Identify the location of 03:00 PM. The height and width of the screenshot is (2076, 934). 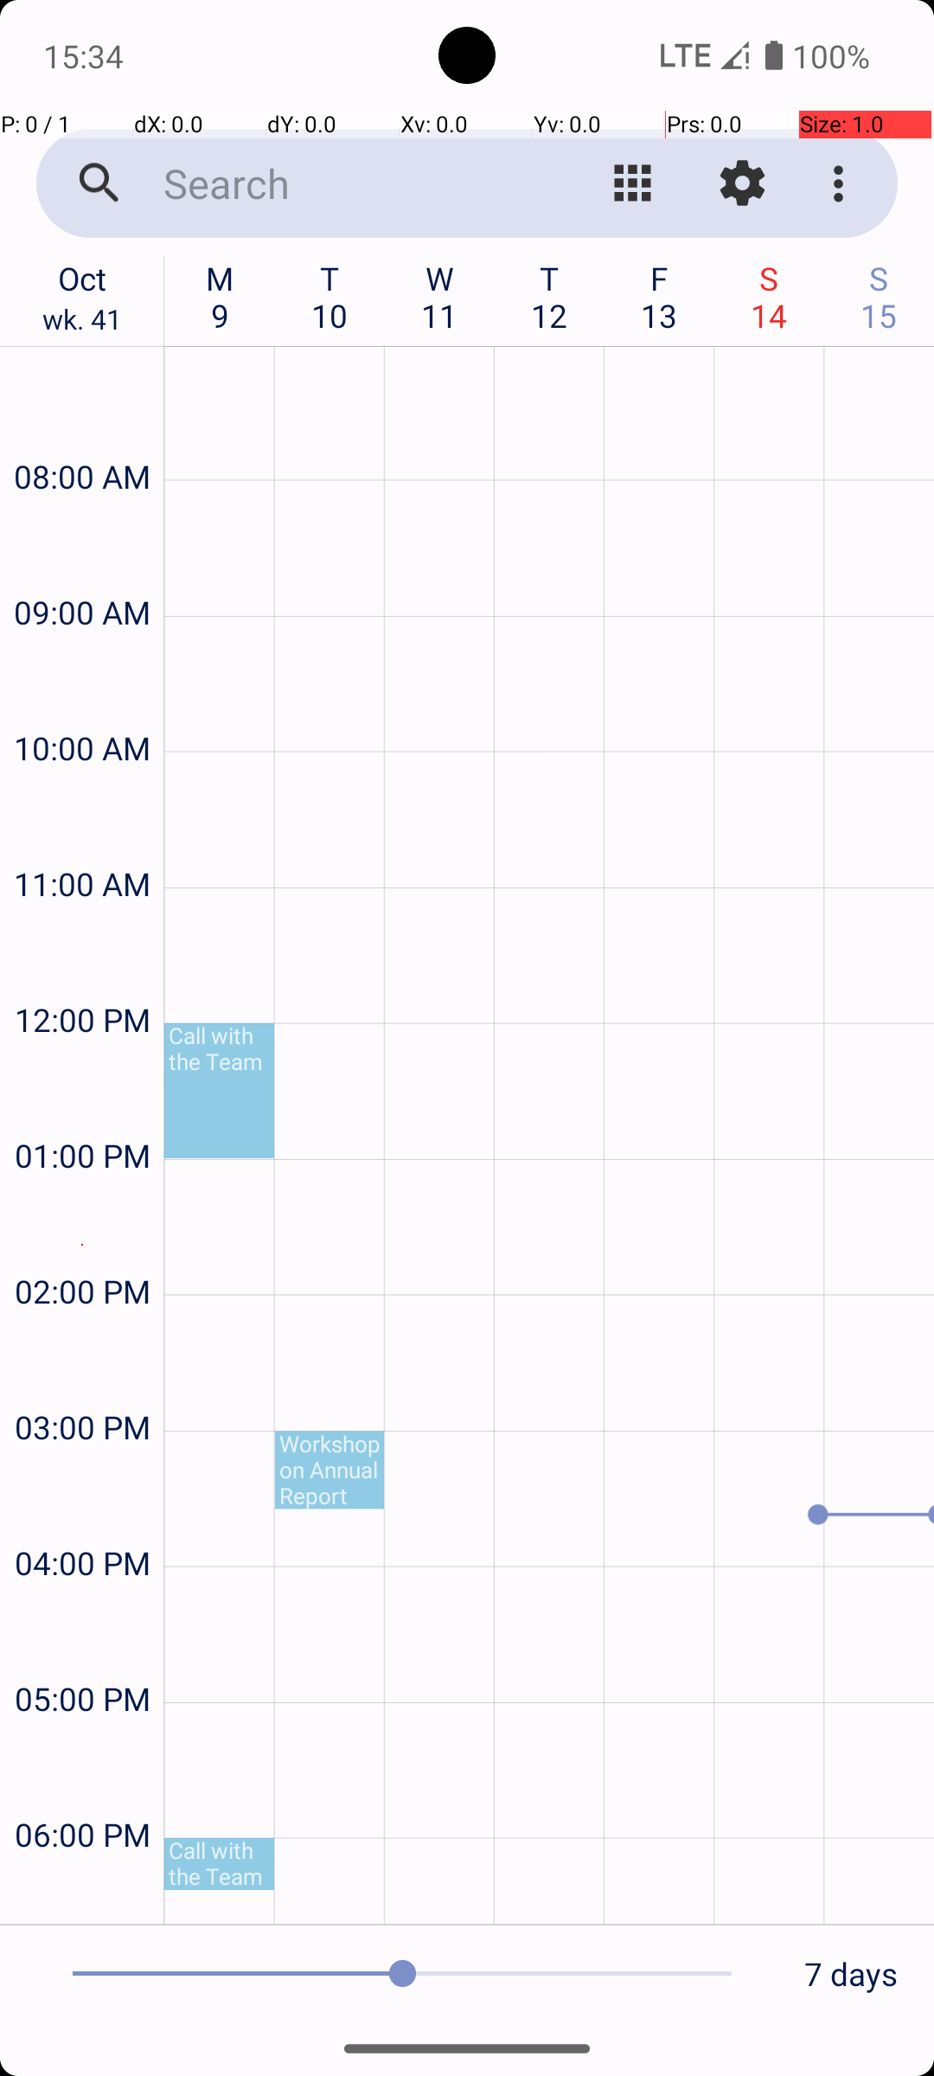
(82, 1381).